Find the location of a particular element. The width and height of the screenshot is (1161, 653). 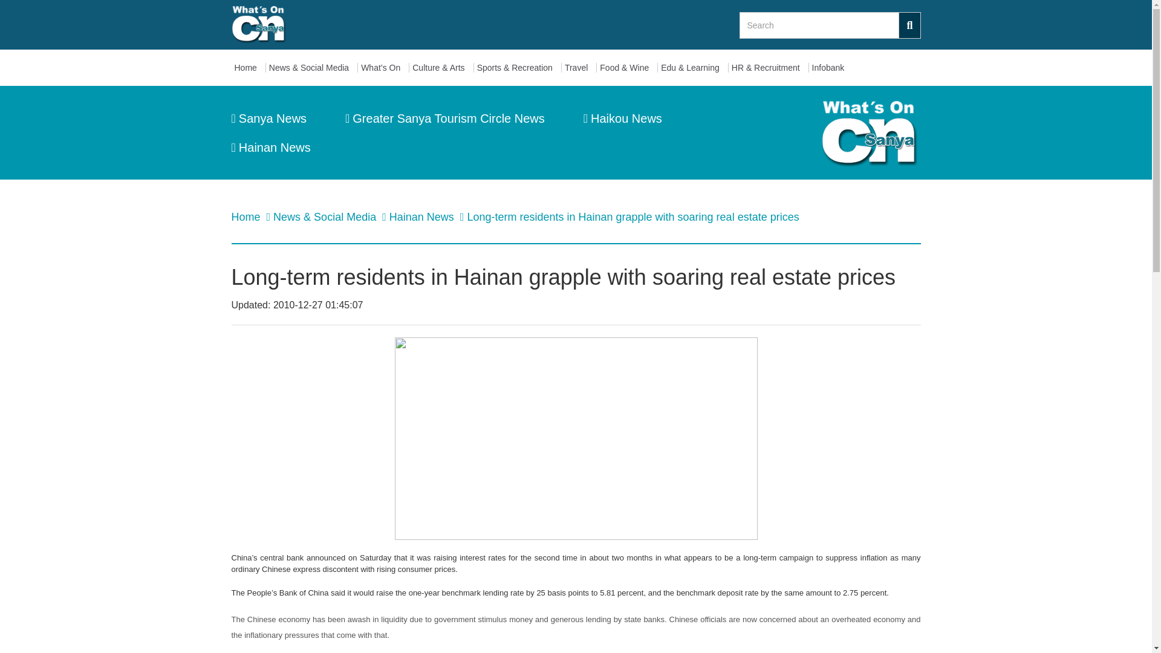

Infobank is located at coordinates (831, 68).